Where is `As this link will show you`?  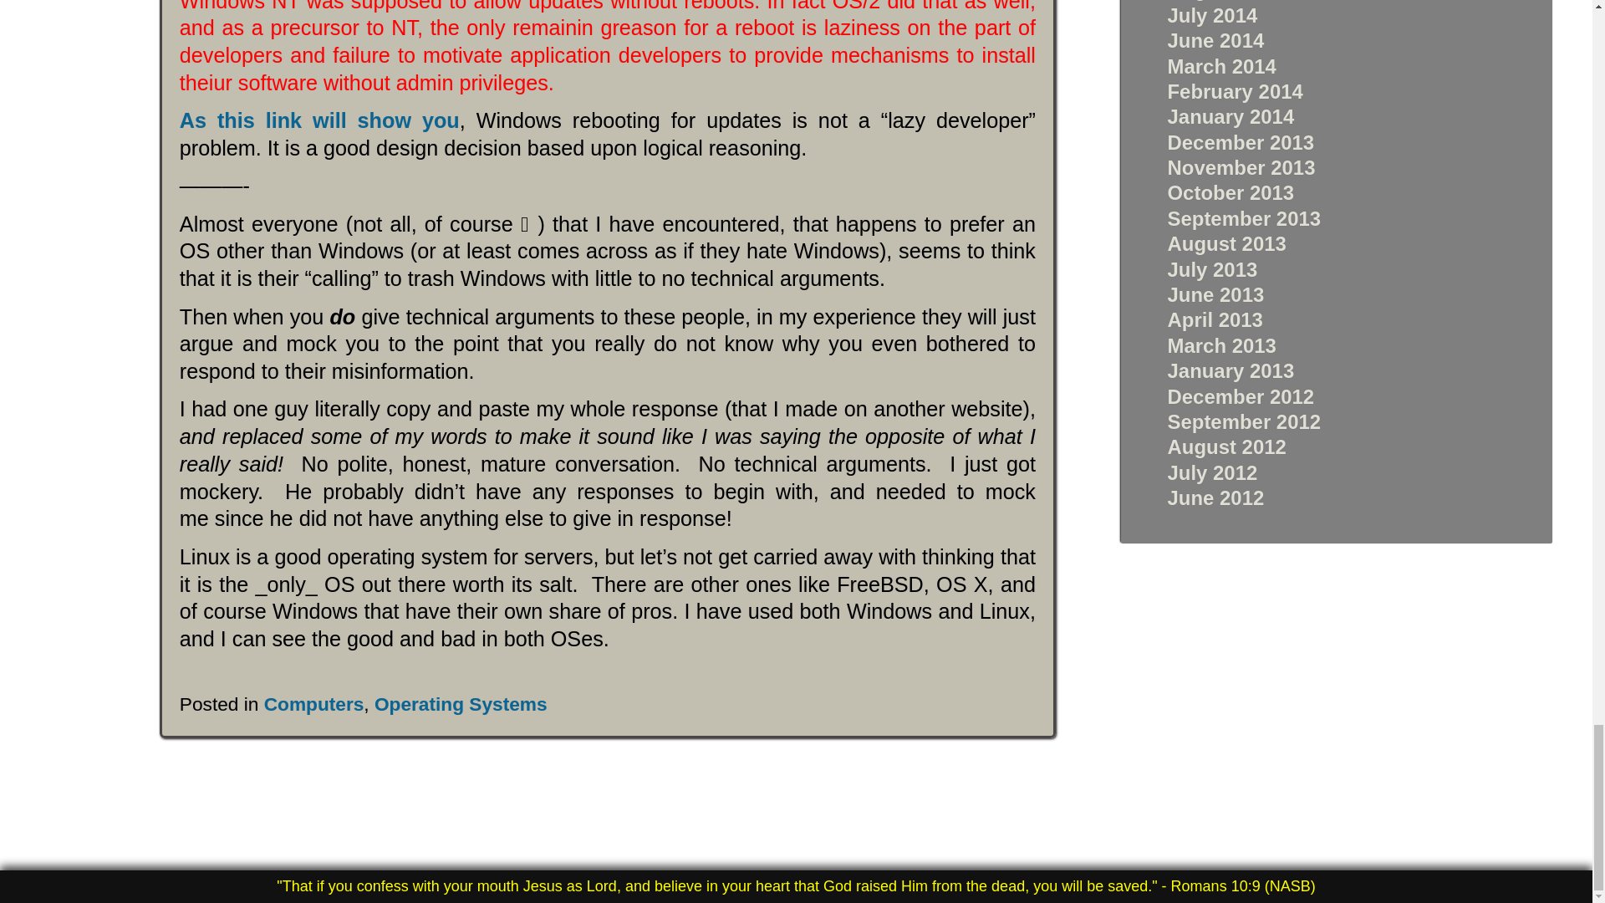 As this link will show you is located at coordinates (319, 120).